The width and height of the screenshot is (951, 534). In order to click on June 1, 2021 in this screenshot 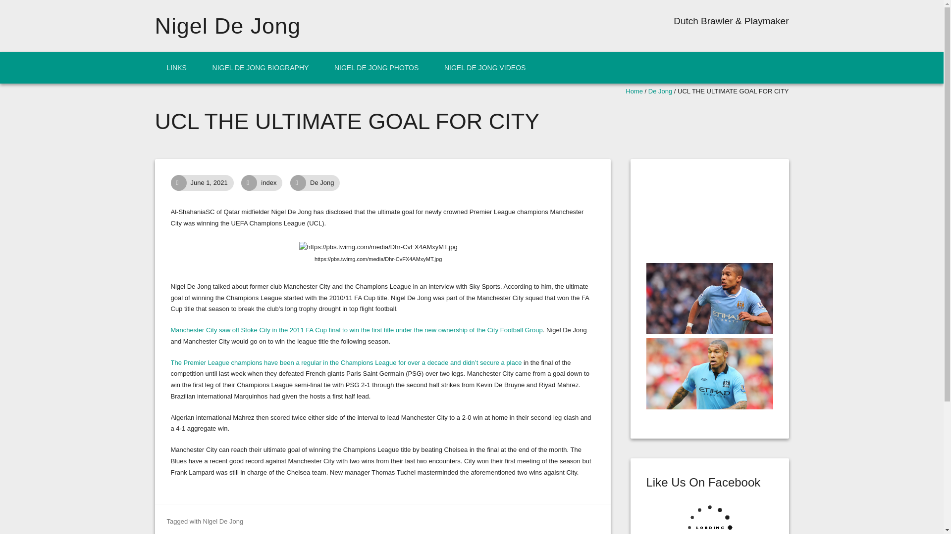, I will do `click(214, 183)`.